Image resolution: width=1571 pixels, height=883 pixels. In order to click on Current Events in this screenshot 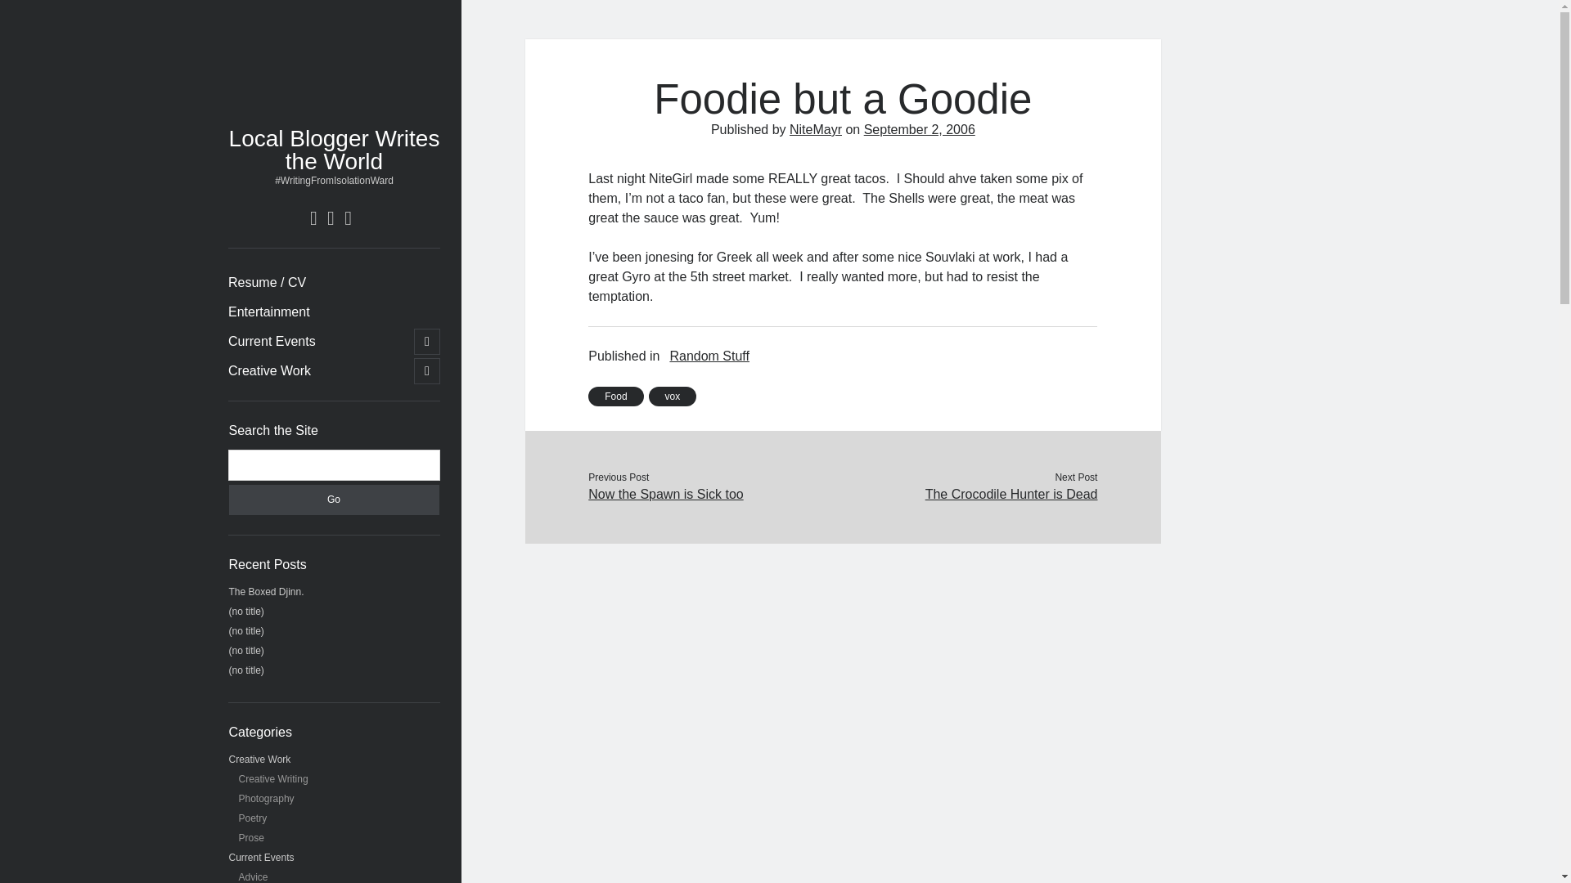, I will do `click(272, 342)`.